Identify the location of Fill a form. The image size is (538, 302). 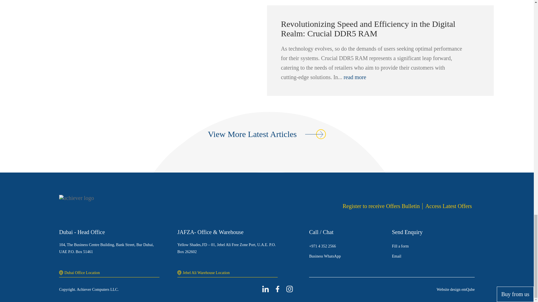
(433, 246).